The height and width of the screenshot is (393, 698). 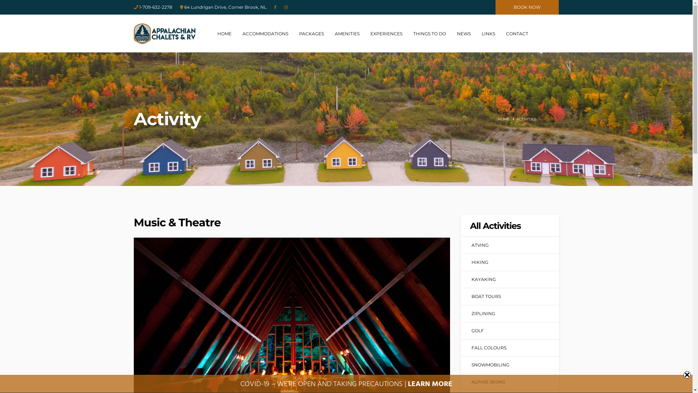 I want to click on KAYAKING, so click(x=484, y=279).